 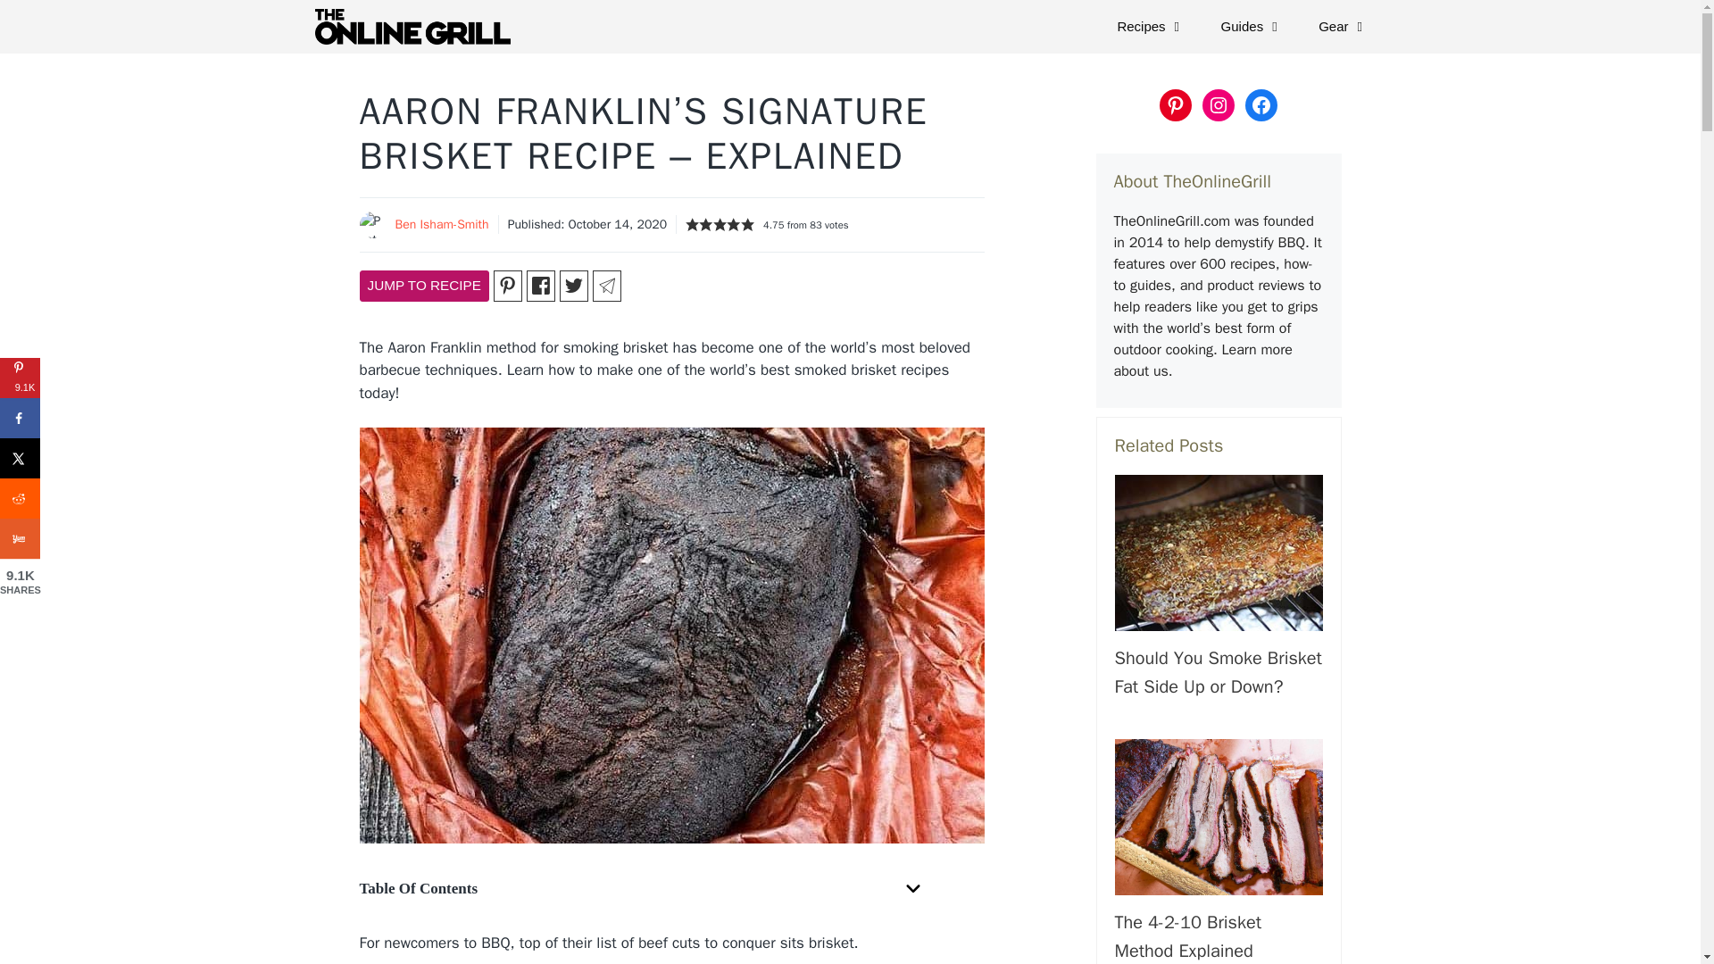 What do you see at coordinates (20, 539) in the screenshot?
I see `Share on Yummly` at bounding box center [20, 539].